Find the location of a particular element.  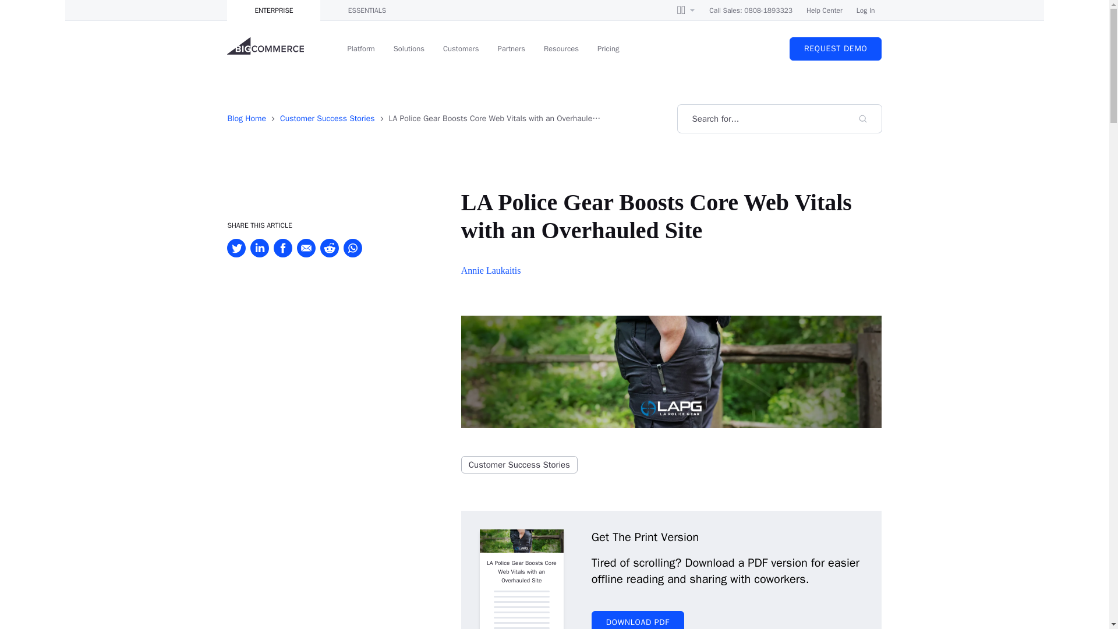

ESSENTIALS is located at coordinates (367, 10).